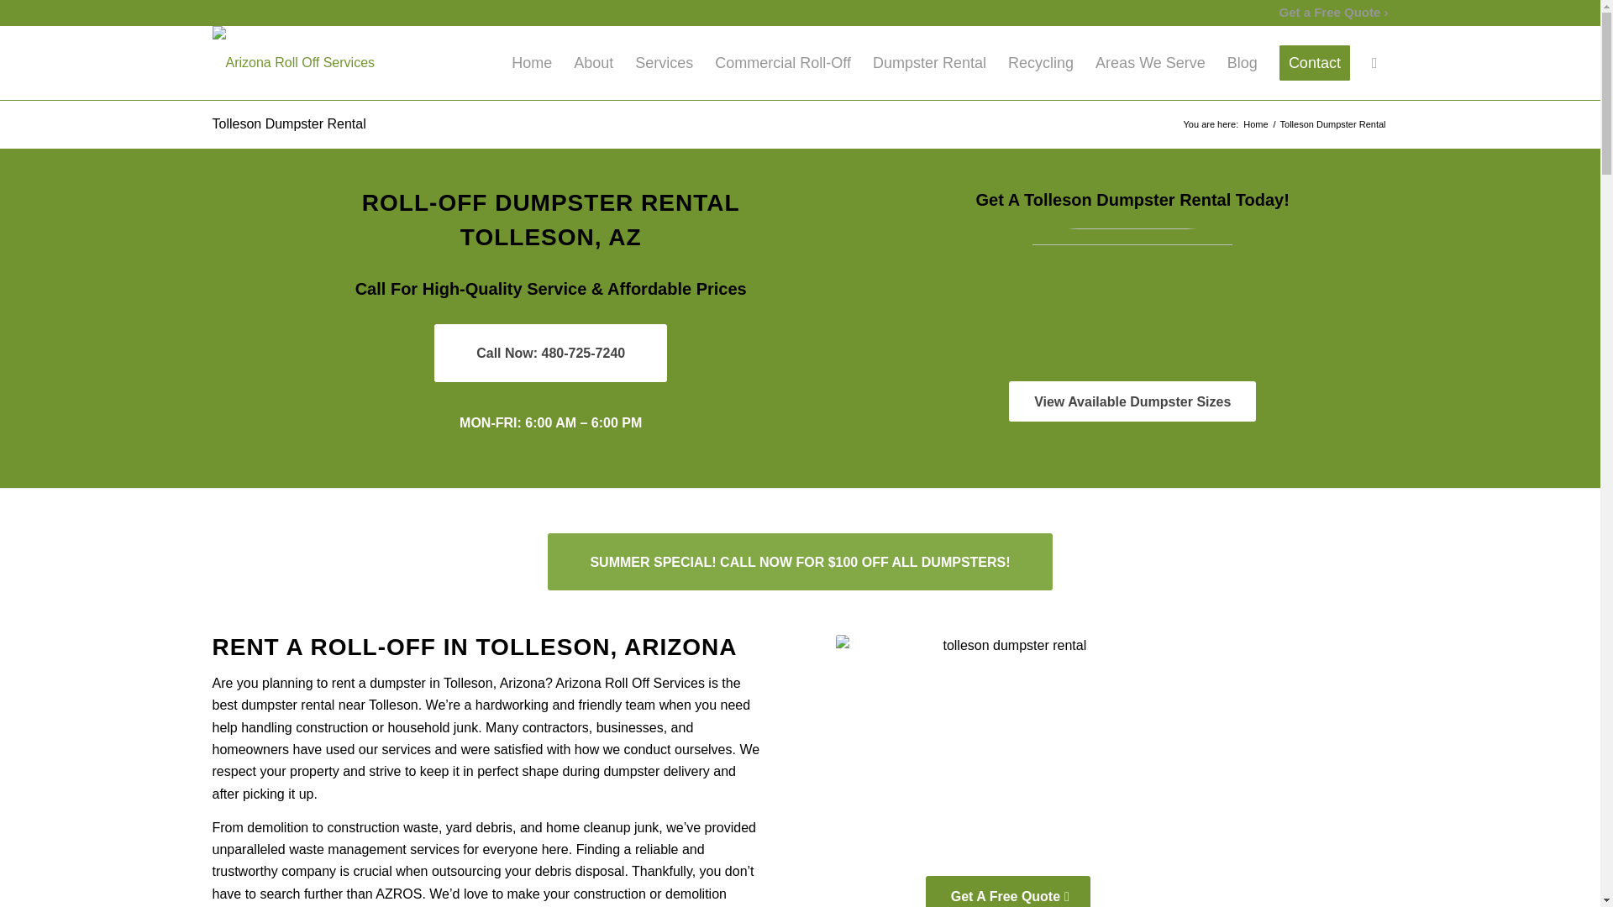 The height and width of the screenshot is (907, 1613). I want to click on View Available Dumpster Sizes, so click(1132, 401).